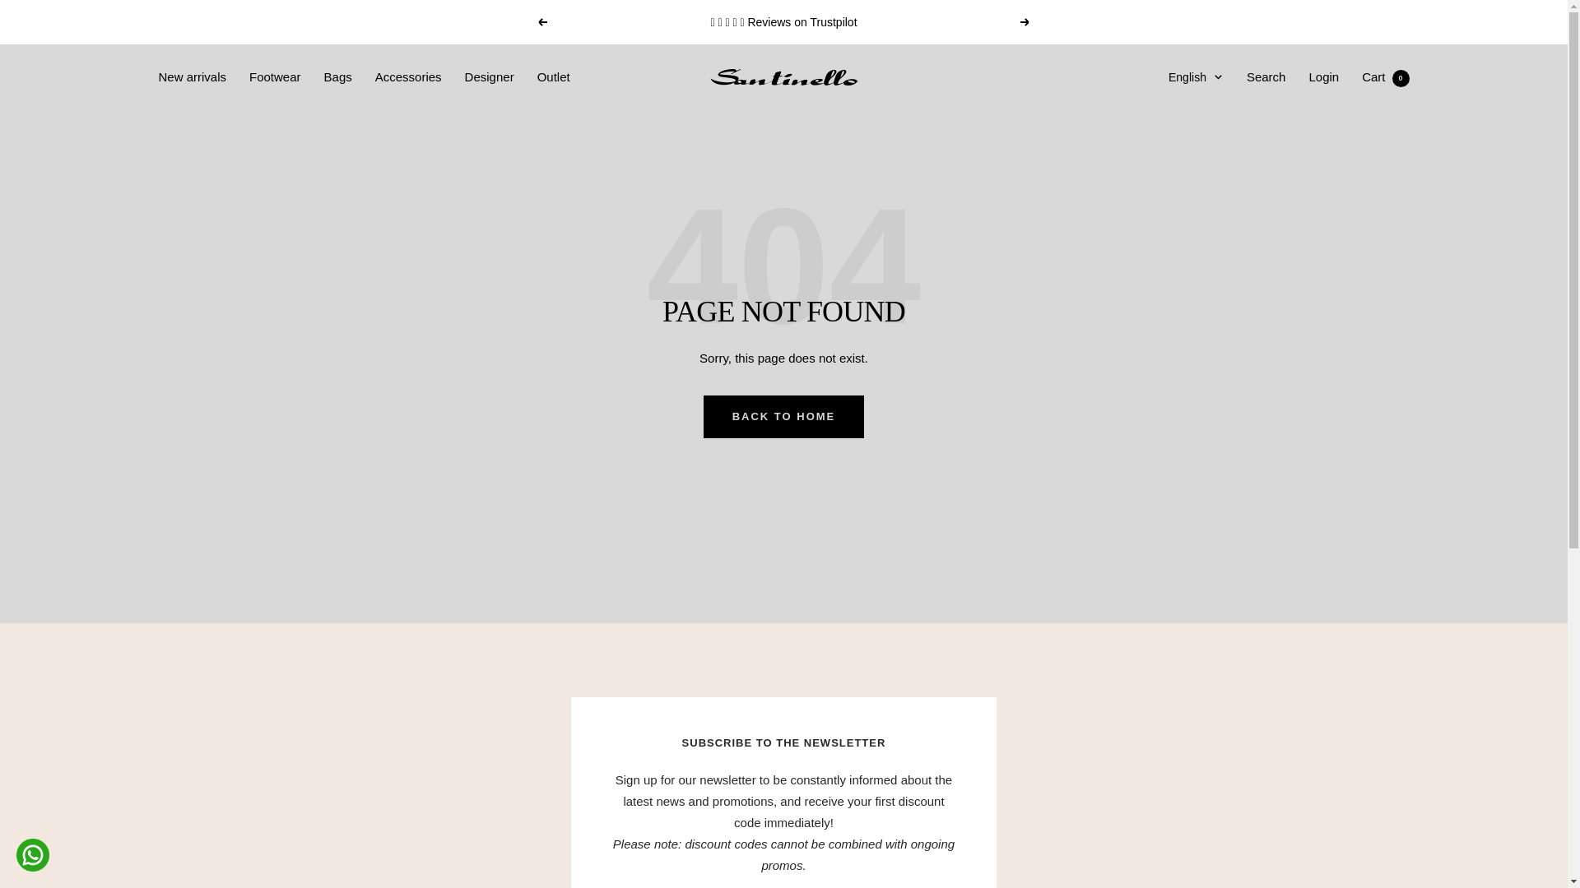  What do you see at coordinates (1386, 76) in the screenshot?
I see `it` at bounding box center [1386, 76].